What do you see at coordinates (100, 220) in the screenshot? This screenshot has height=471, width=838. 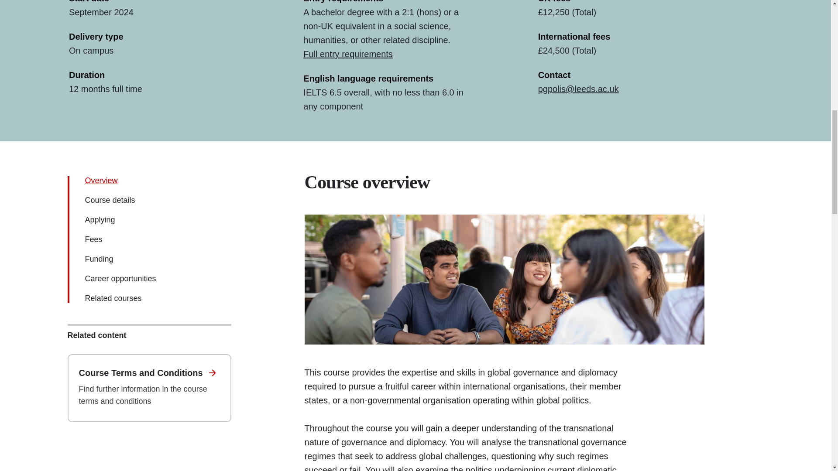 I see `Applying` at bounding box center [100, 220].